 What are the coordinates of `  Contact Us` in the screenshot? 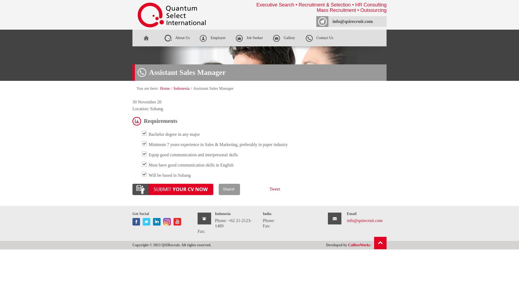 It's located at (321, 38).